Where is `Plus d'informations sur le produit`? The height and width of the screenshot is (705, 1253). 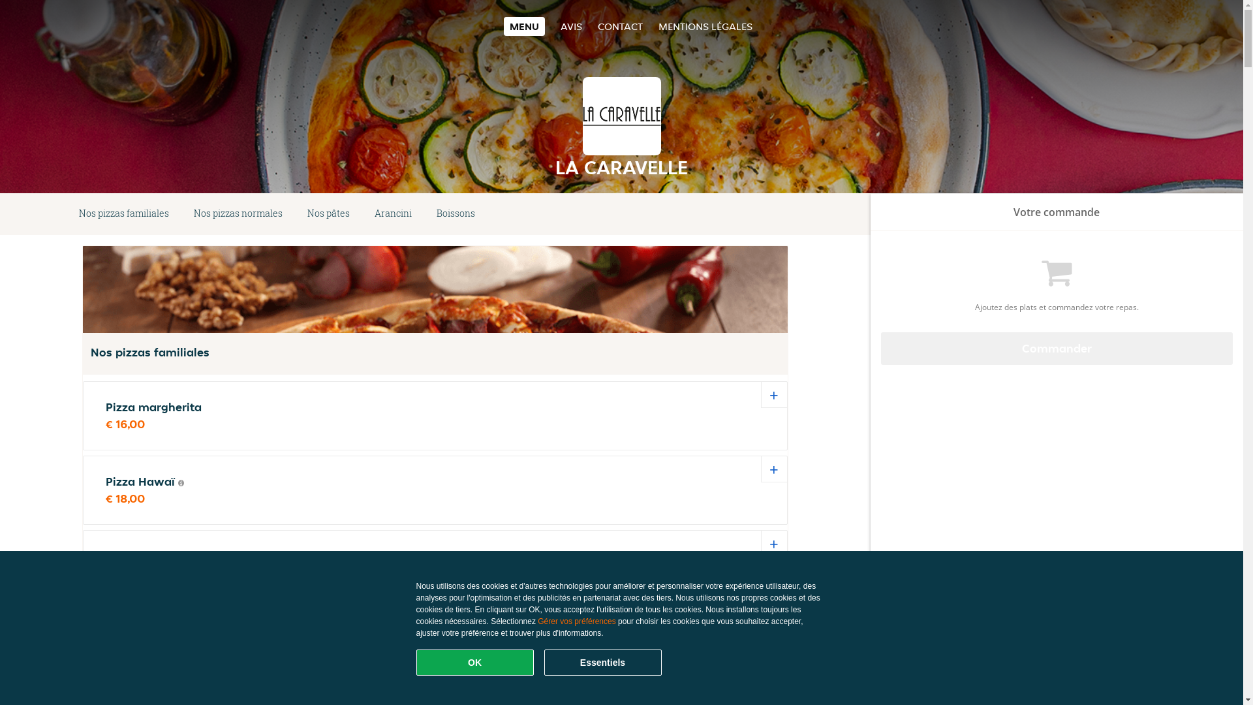
Plus d'informations sur le produit is located at coordinates (171, 557).